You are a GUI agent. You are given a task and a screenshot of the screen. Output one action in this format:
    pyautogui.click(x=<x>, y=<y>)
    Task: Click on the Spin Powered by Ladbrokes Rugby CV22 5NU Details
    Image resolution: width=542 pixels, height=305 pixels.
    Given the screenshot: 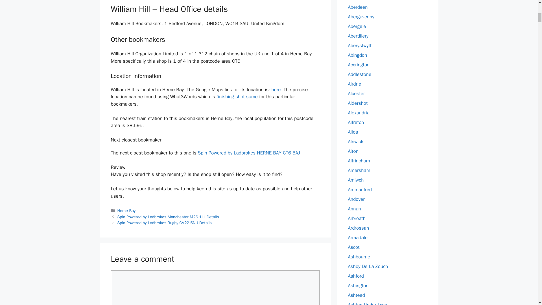 What is the action you would take?
    pyautogui.click(x=165, y=223)
    